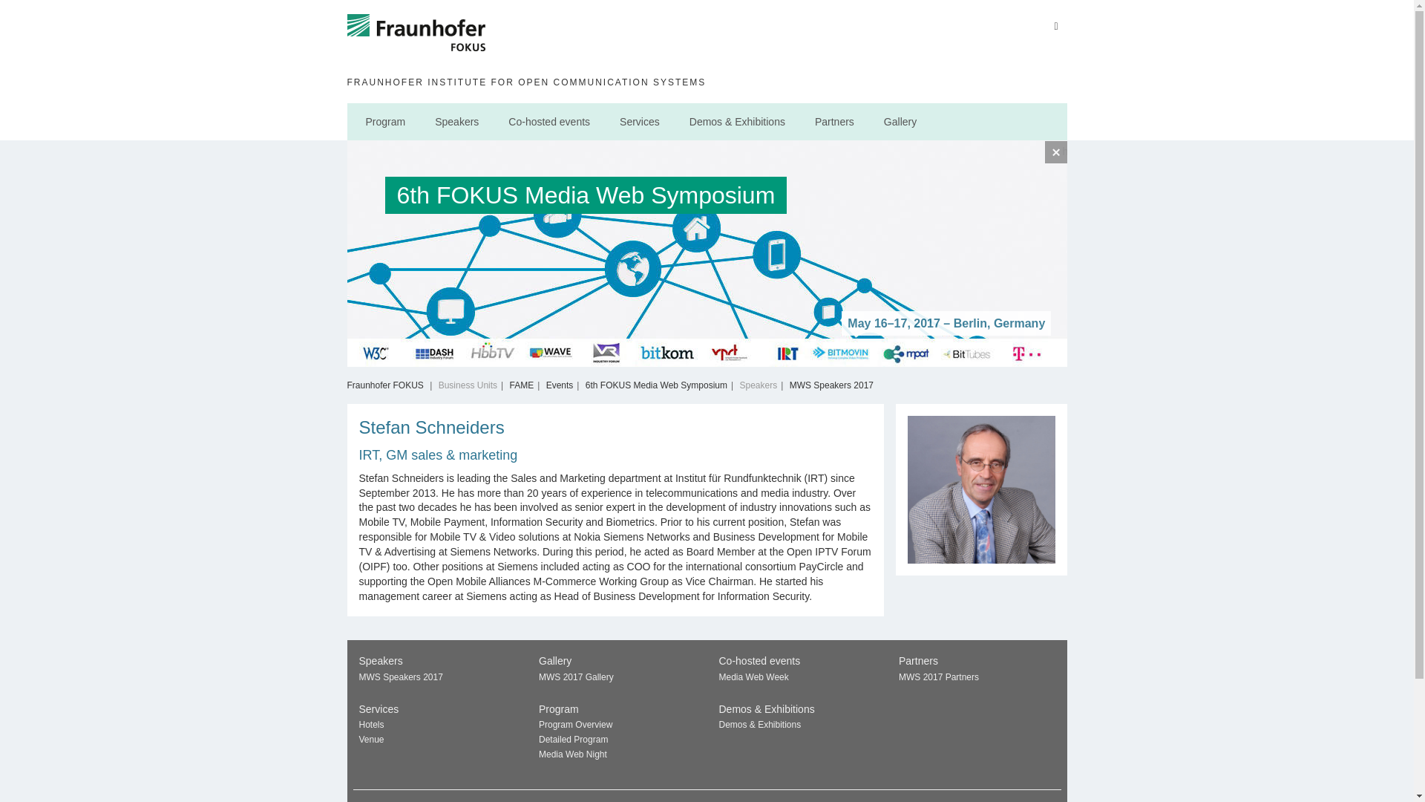 The height and width of the screenshot is (802, 1425). I want to click on Partners, so click(834, 122).